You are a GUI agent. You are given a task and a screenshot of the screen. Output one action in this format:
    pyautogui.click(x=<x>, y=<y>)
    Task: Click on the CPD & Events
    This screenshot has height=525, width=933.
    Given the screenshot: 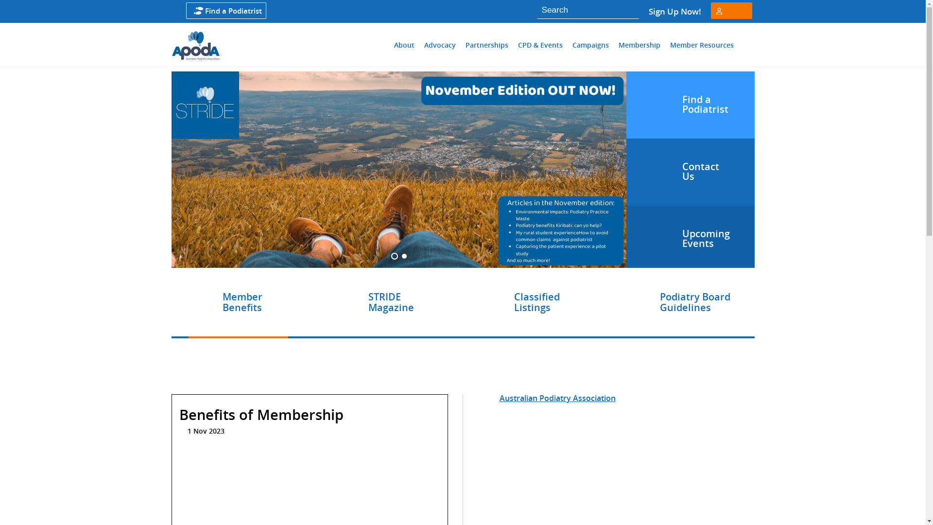 What is the action you would take?
    pyautogui.click(x=540, y=45)
    